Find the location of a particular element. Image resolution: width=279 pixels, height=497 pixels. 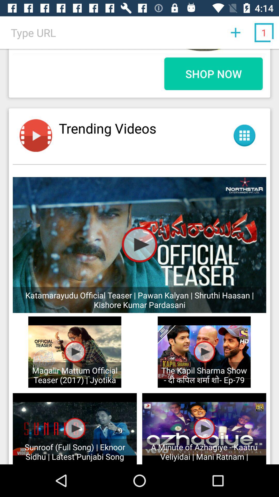

select the first button which is above shop now is located at coordinates (236, 33).